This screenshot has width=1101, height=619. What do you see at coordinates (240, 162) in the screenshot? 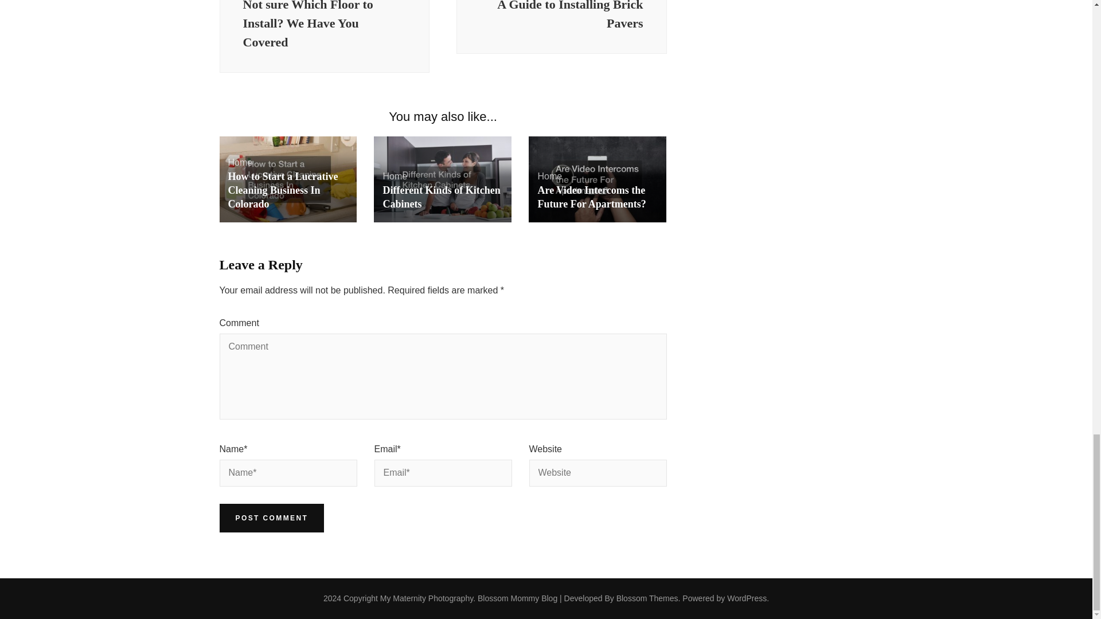
I see `Home` at bounding box center [240, 162].